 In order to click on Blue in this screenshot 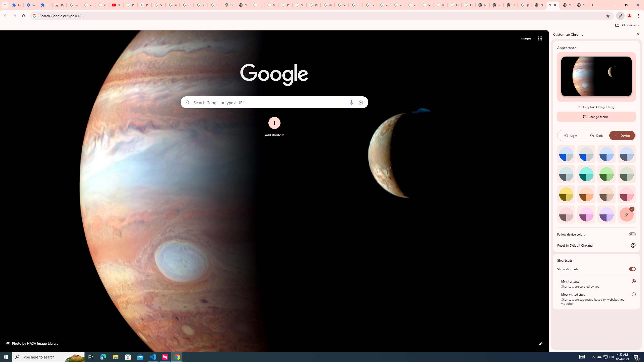, I will do `click(607, 154)`.